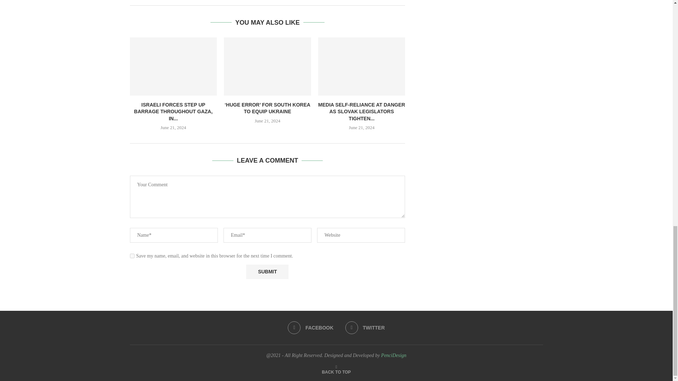 This screenshot has width=678, height=381. What do you see at coordinates (132, 256) in the screenshot?
I see `yes` at bounding box center [132, 256].